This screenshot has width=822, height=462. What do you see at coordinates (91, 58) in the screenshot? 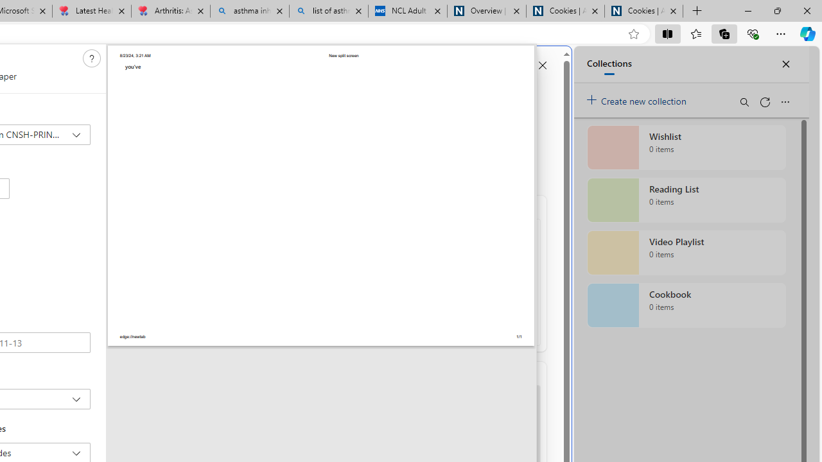
I see `Class: c0129` at bounding box center [91, 58].